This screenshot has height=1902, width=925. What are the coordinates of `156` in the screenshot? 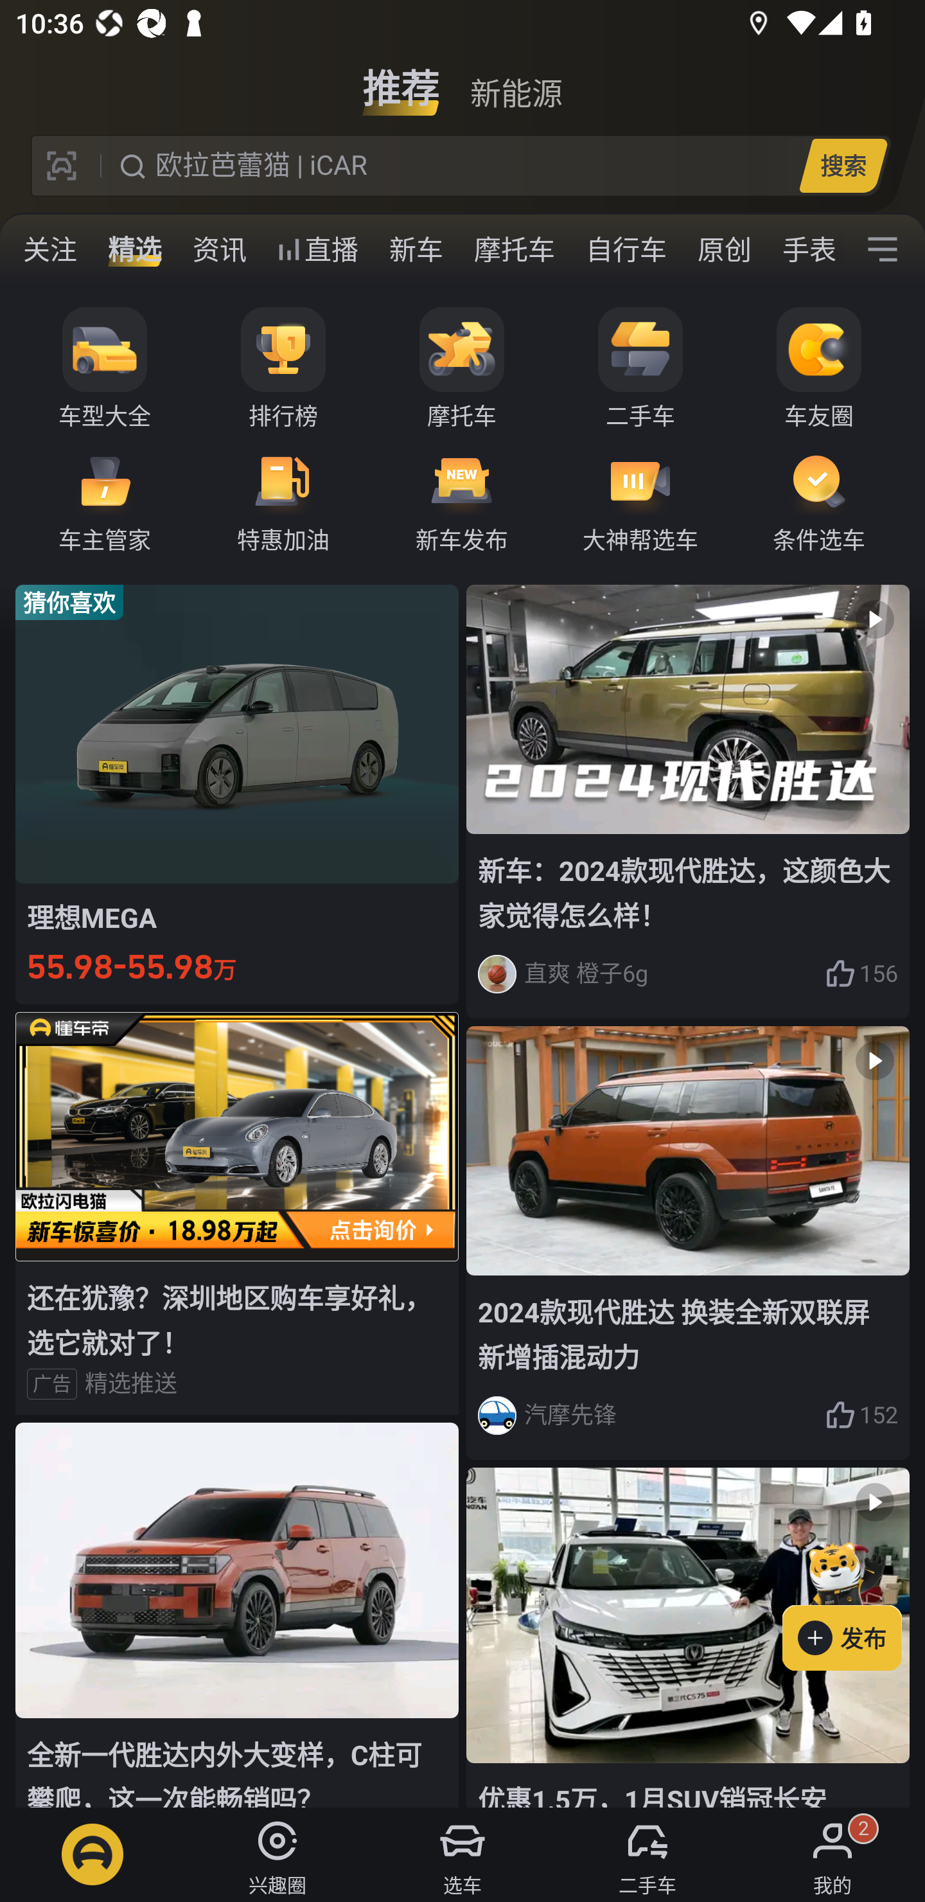 It's located at (861, 973).